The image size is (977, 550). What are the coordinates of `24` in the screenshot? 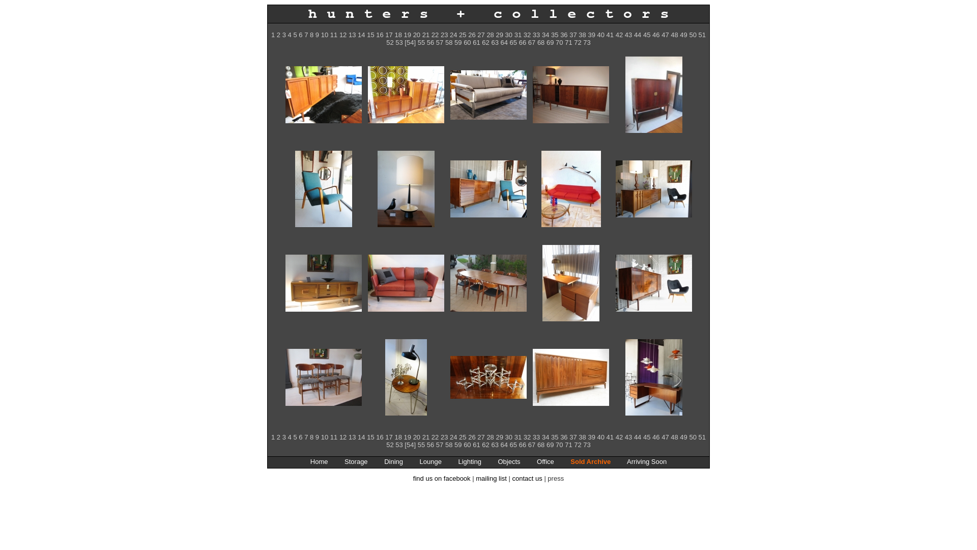 It's located at (453, 35).